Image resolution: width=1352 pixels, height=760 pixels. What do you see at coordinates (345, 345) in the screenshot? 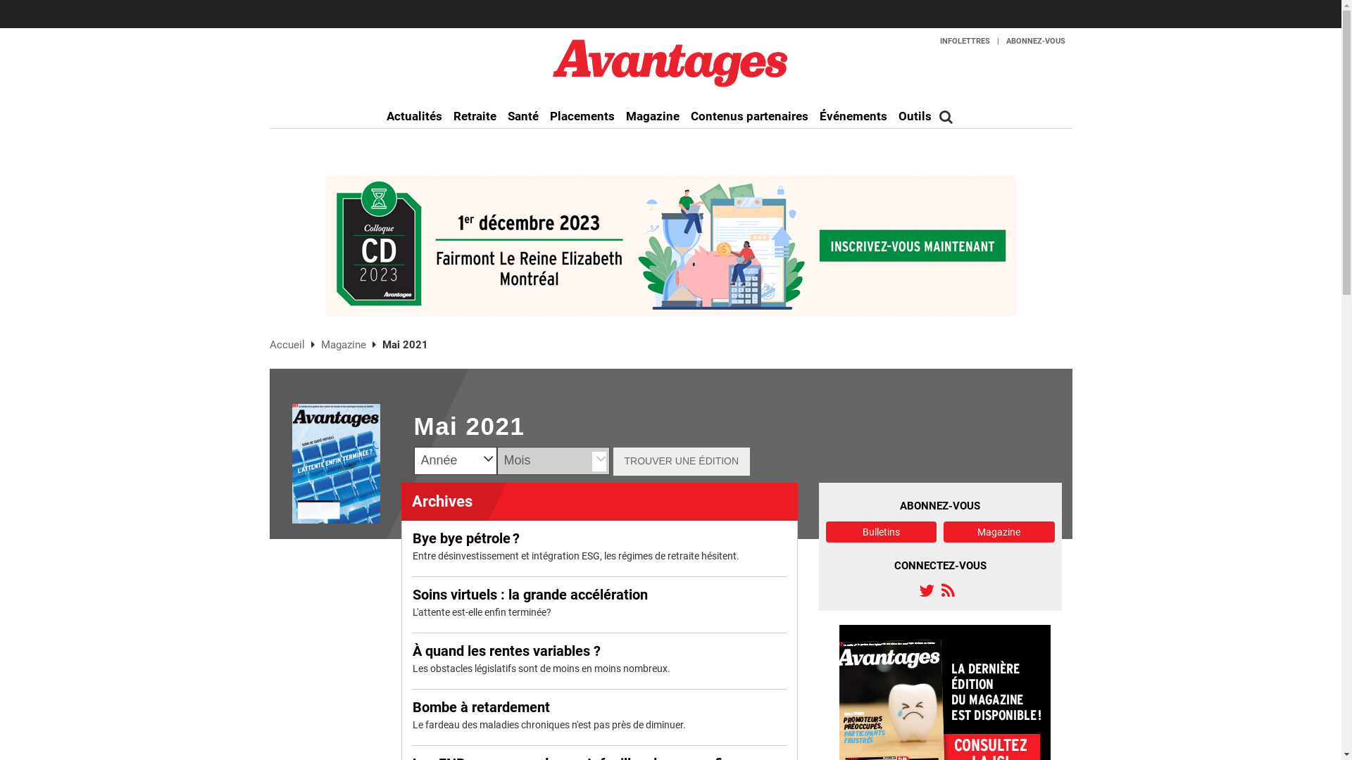
I see `Magazine` at bounding box center [345, 345].